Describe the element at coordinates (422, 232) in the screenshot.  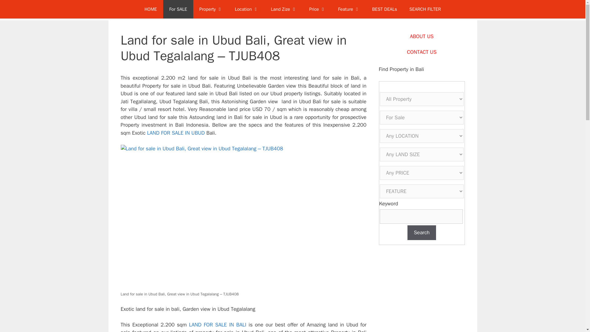
I see `Search` at that location.